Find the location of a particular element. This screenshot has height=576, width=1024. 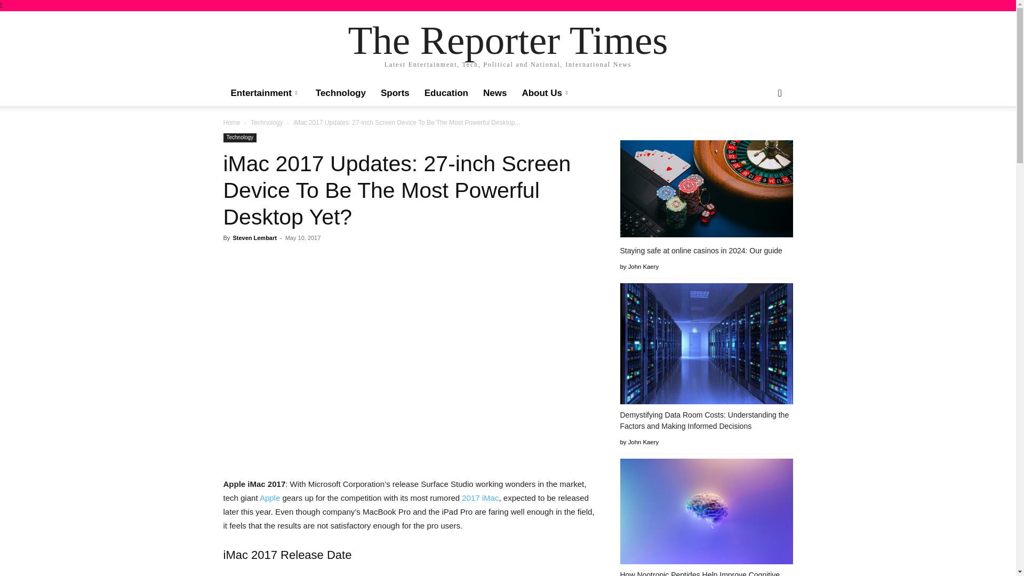

Home is located at coordinates (231, 122).